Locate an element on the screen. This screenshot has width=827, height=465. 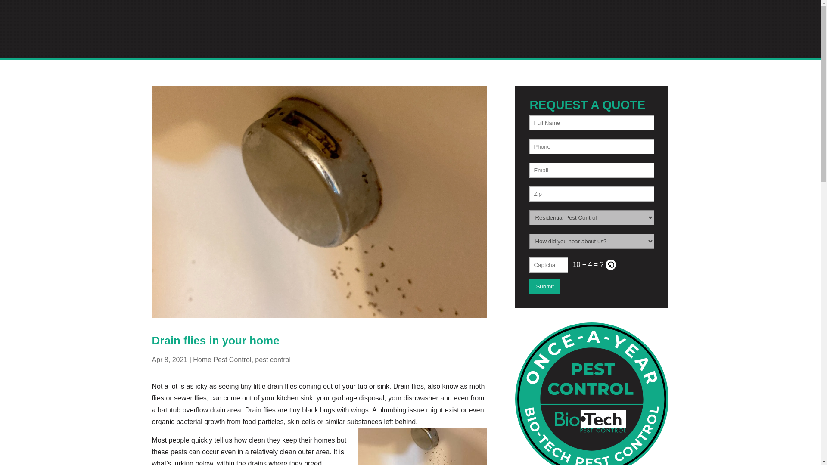
drain flies is located at coordinates (169, 89).